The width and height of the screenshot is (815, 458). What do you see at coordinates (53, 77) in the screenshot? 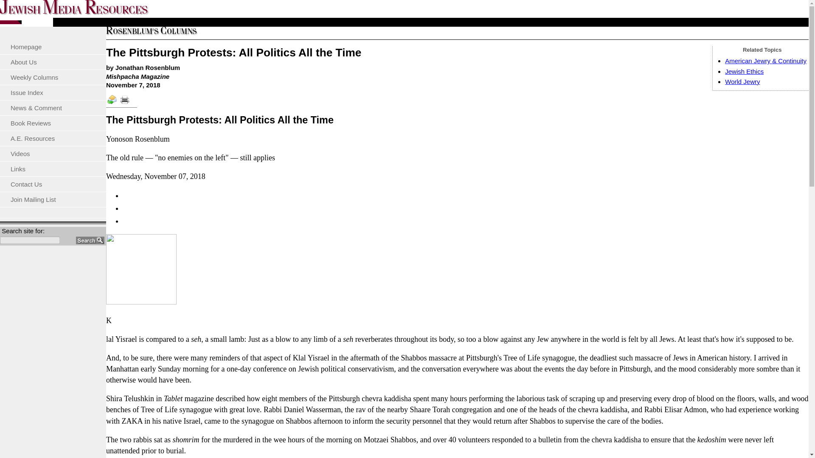
I see `Weekly Columns` at bounding box center [53, 77].